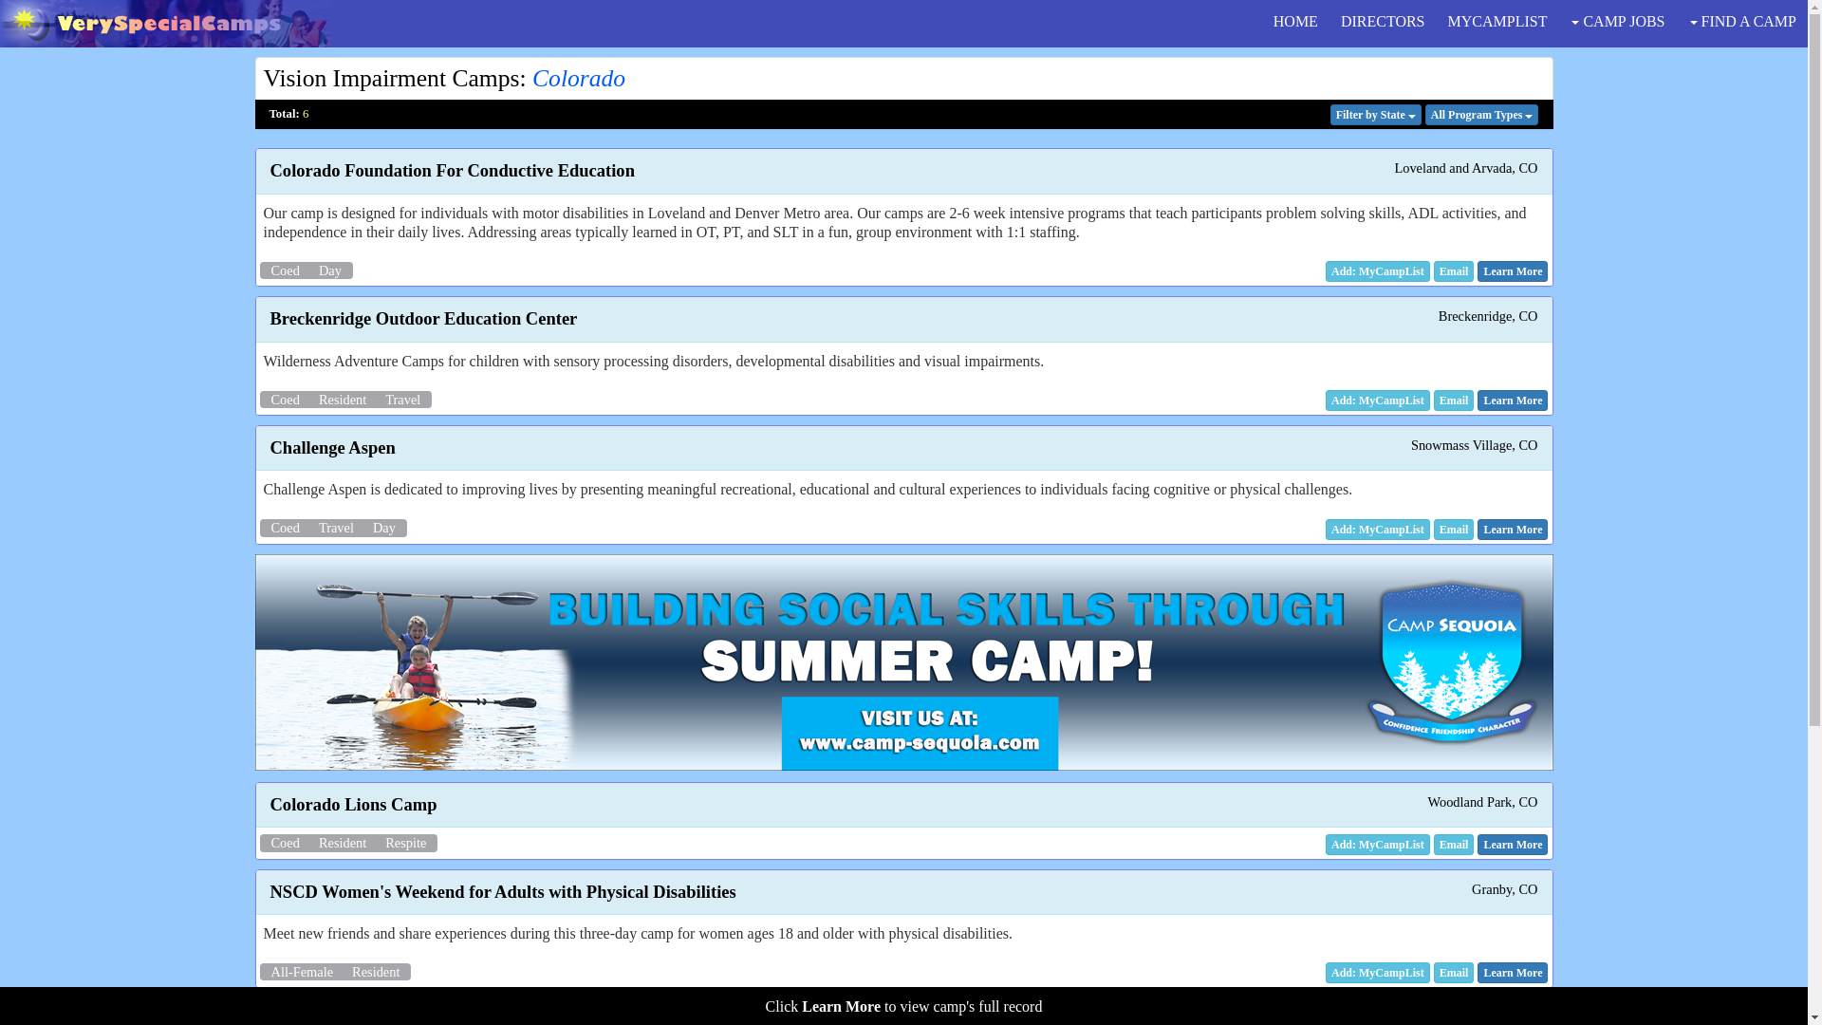  What do you see at coordinates (1378, 530) in the screenshot?
I see `Add: MyCampList` at bounding box center [1378, 530].